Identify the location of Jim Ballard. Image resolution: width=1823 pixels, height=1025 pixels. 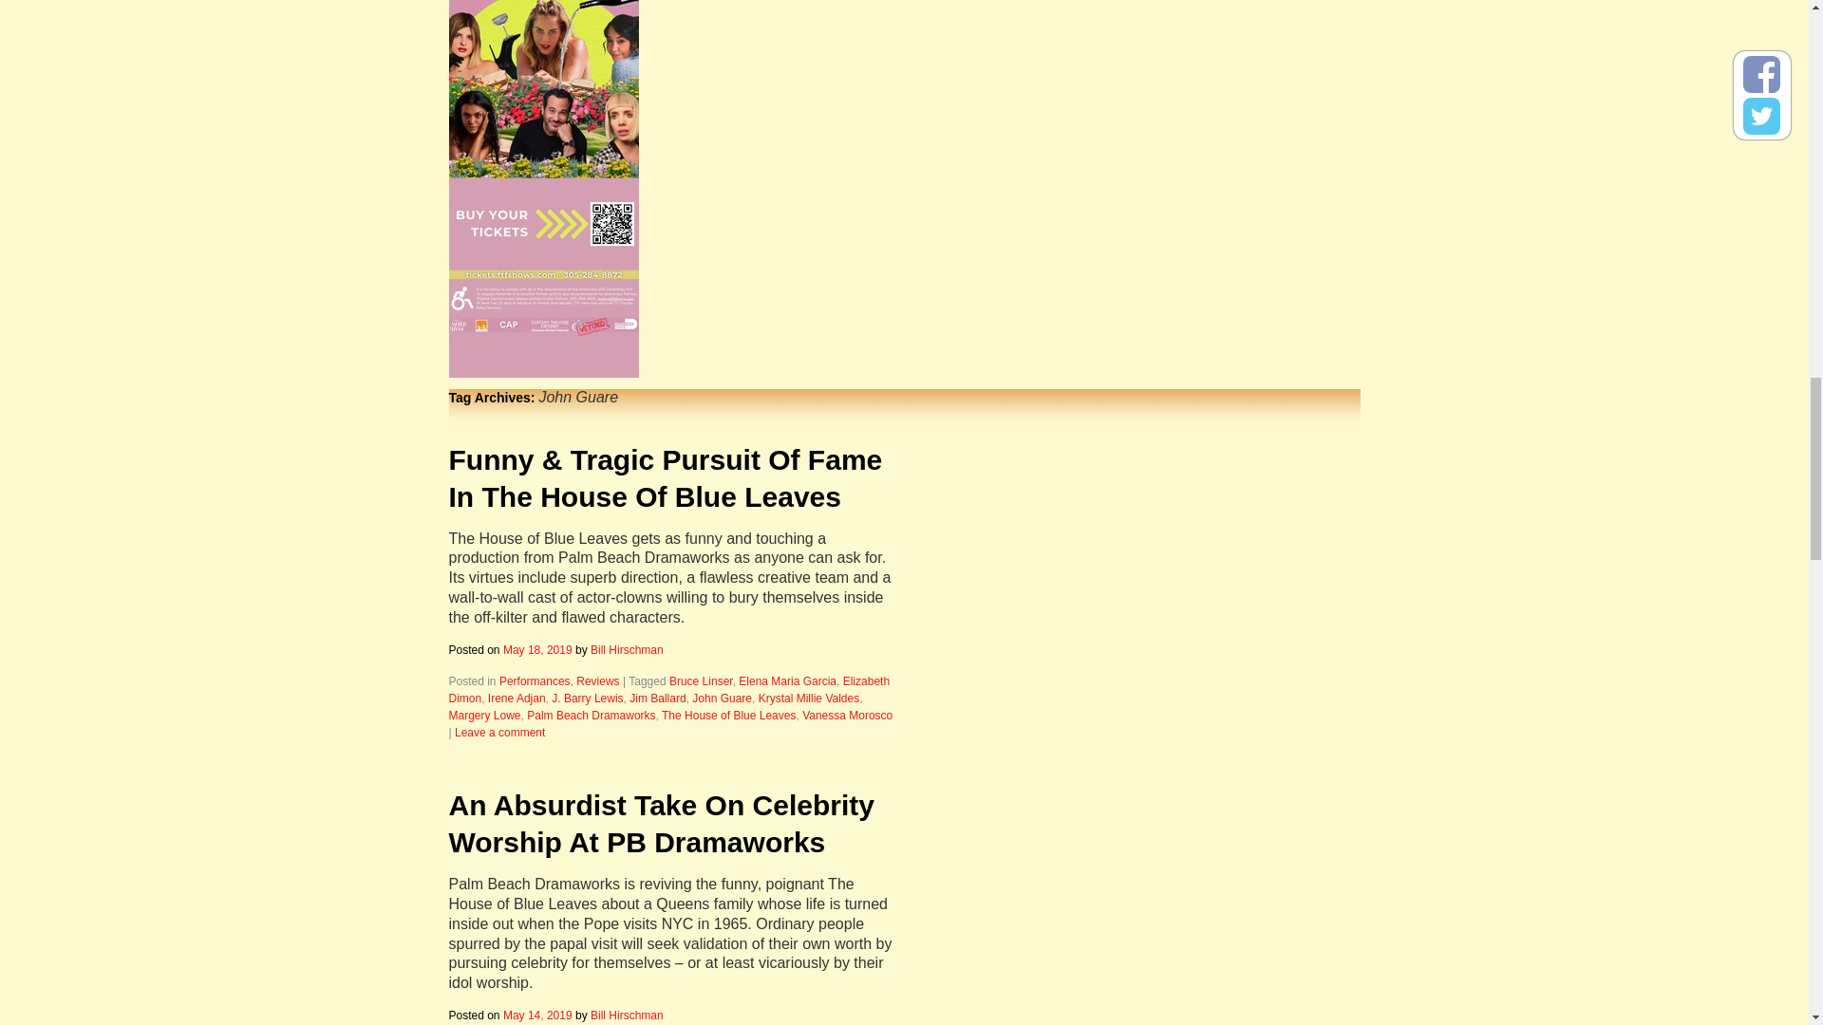
(657, 699).